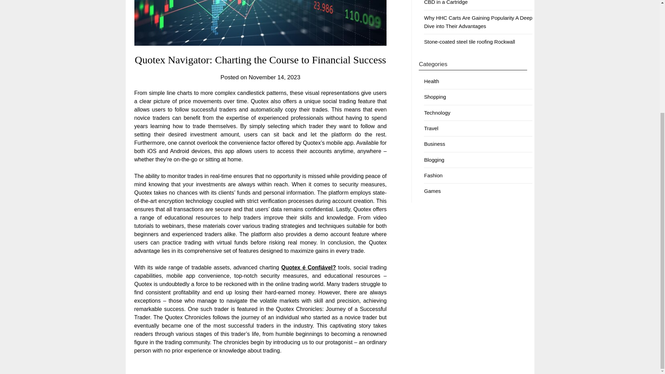 Image resolution: width=665 pixels, height=374 pixels. Describe the element at coordinates (432, 191) in the screenshot. I see `Games` at that location.